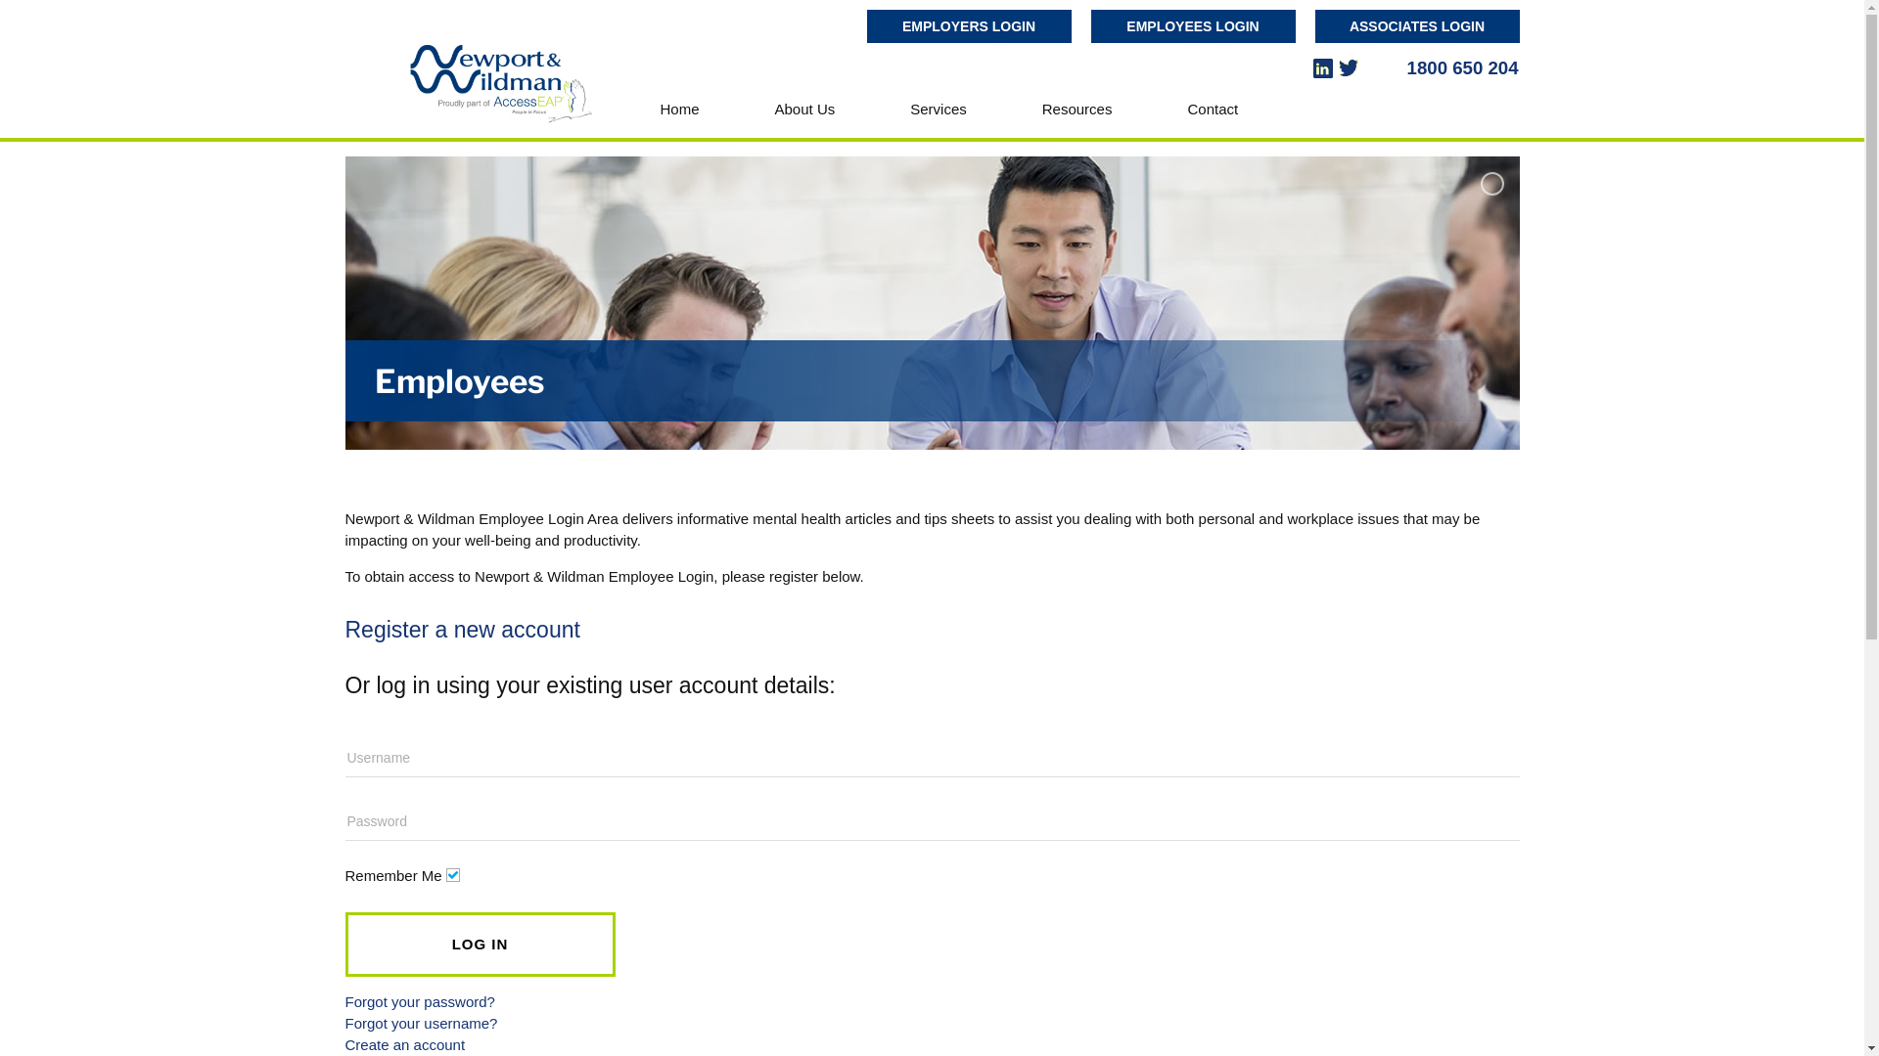 This screenshot has width=1879, height=1056. What do you see at coordinates (939, 110) in the screenshot?
I see `Services` at bounding box center [939, 110].